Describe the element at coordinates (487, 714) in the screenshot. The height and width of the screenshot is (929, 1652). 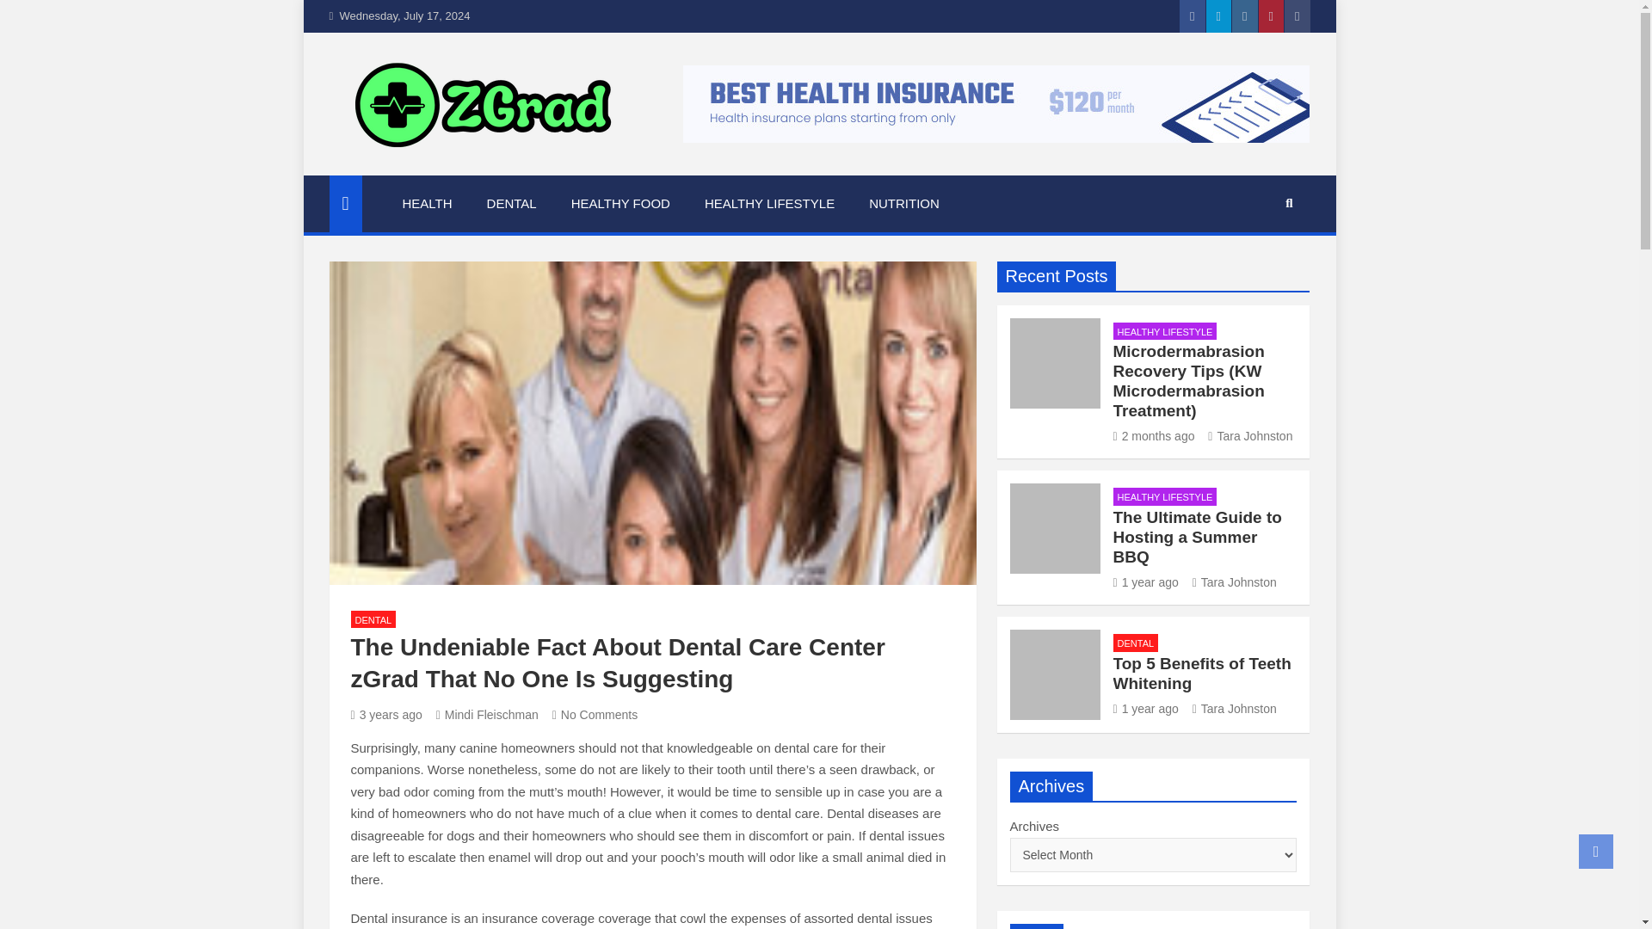
I see `Mindi Fleischman` at that location.